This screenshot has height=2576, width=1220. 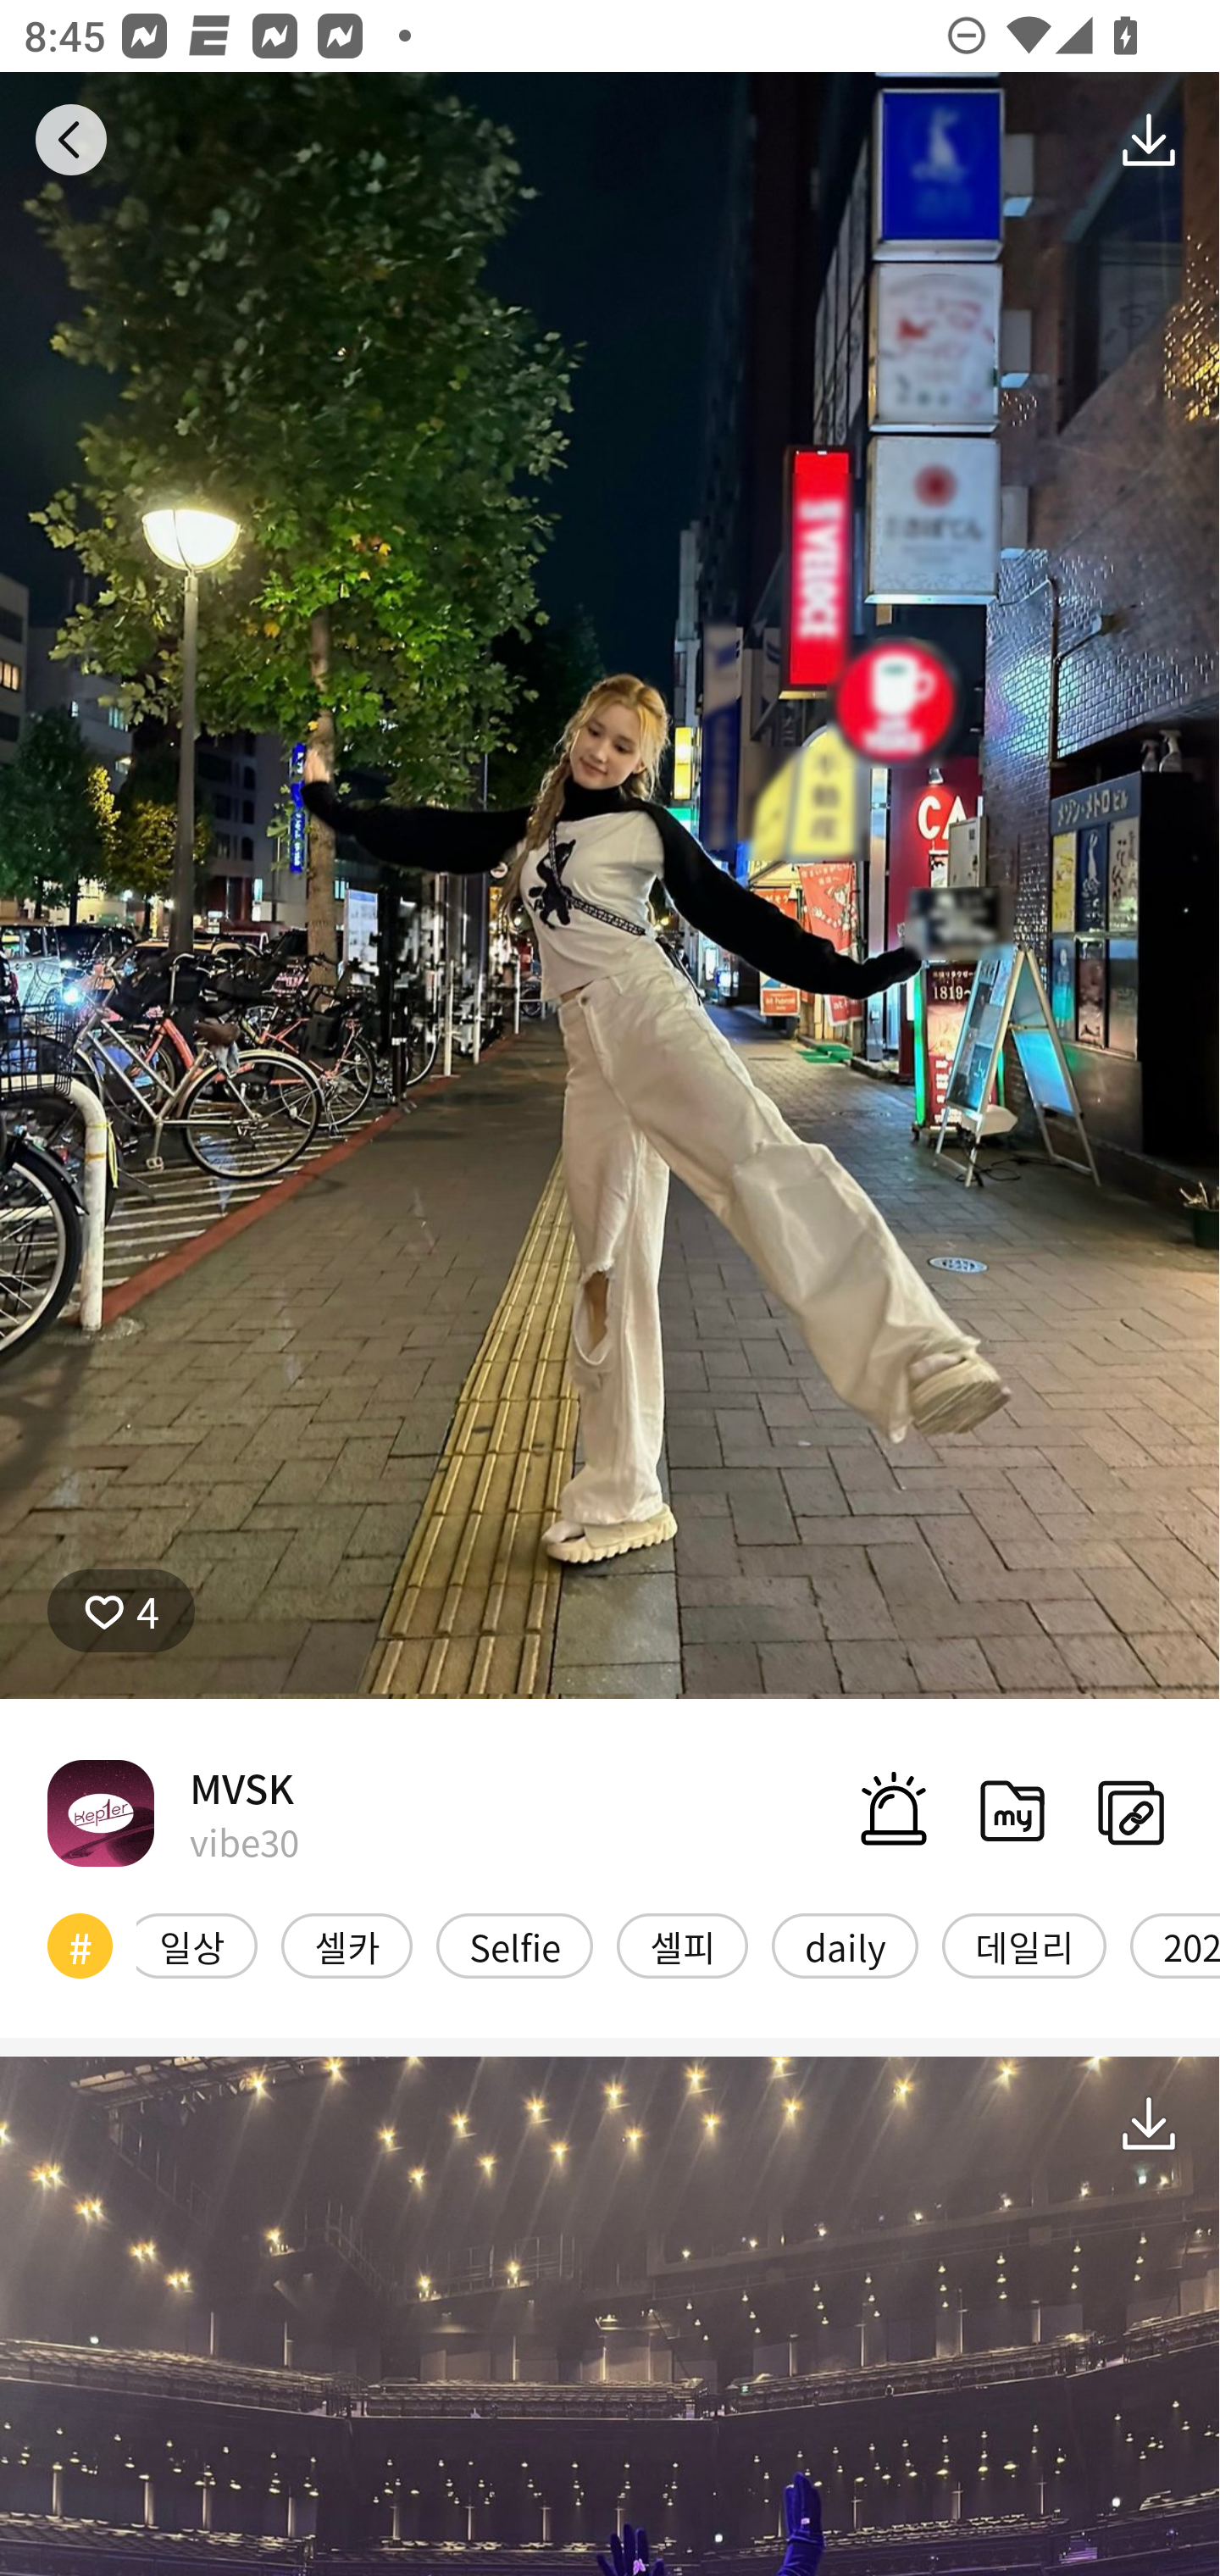 What do you see at coordinates (846, 1946) in the screenshot?
I see `daily` at bounding box center [846, 1946].